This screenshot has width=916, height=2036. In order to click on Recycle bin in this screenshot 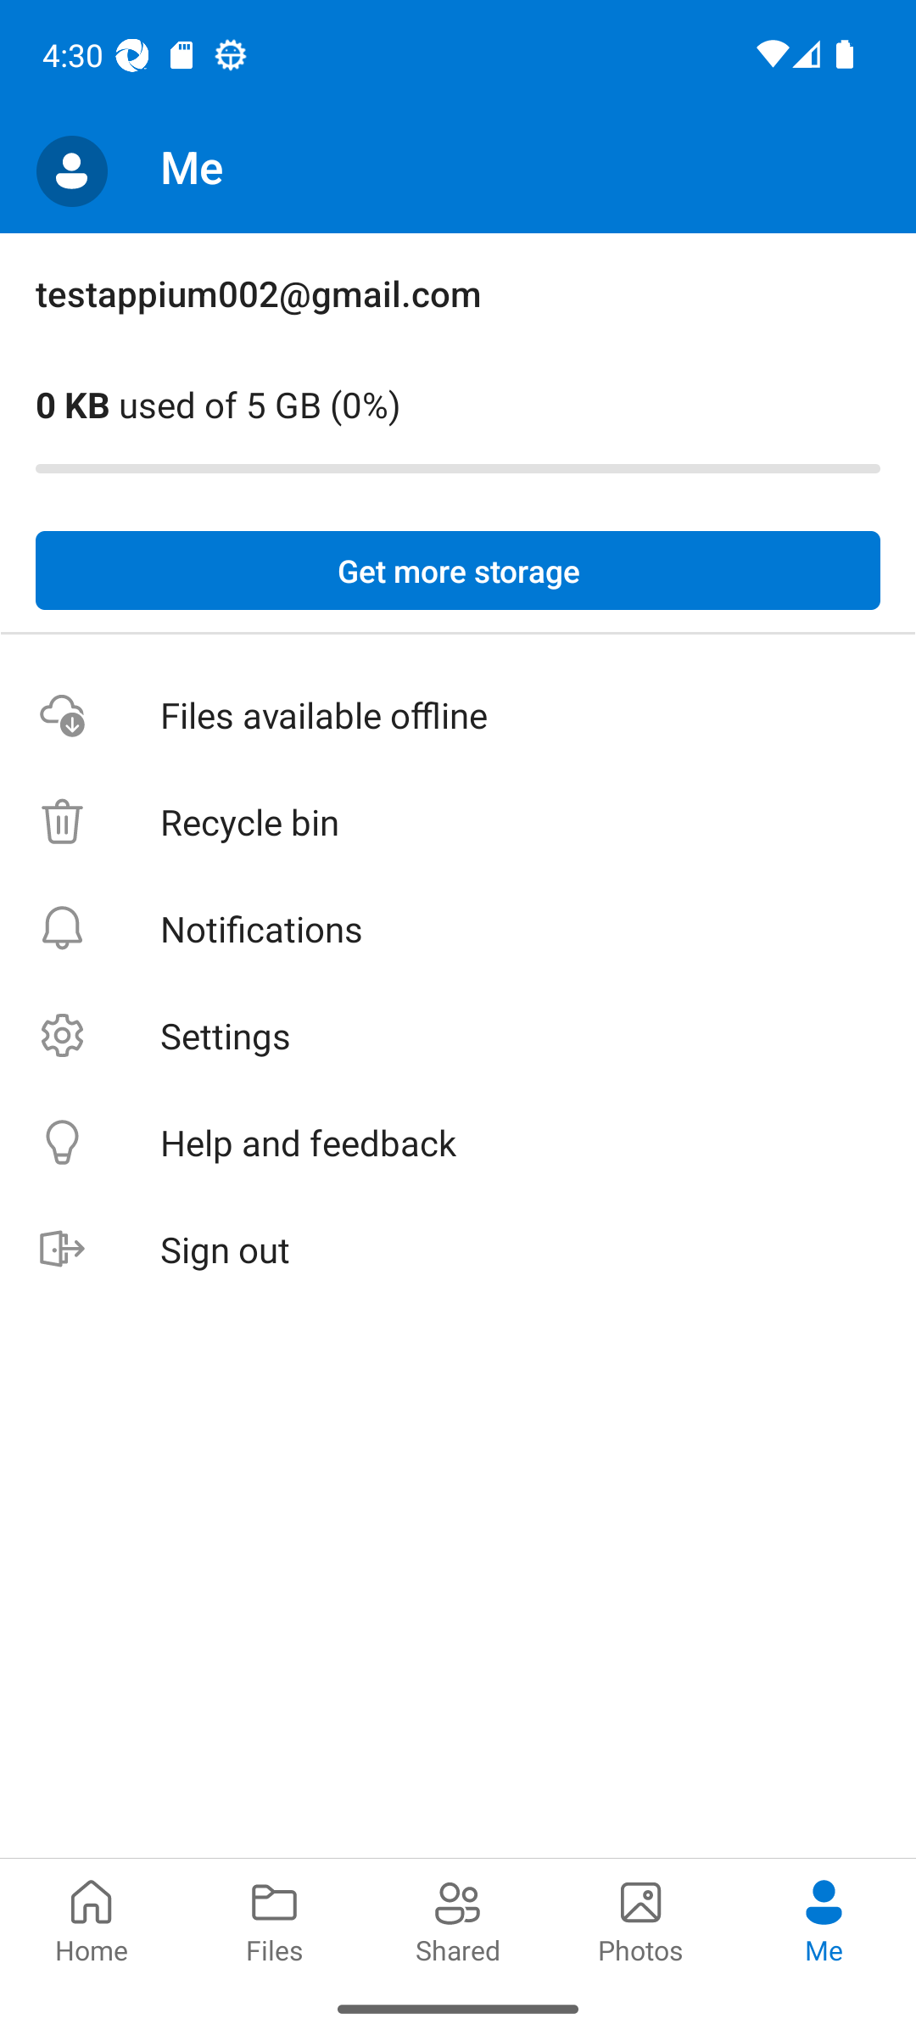, I will do `click(458, 823)`.